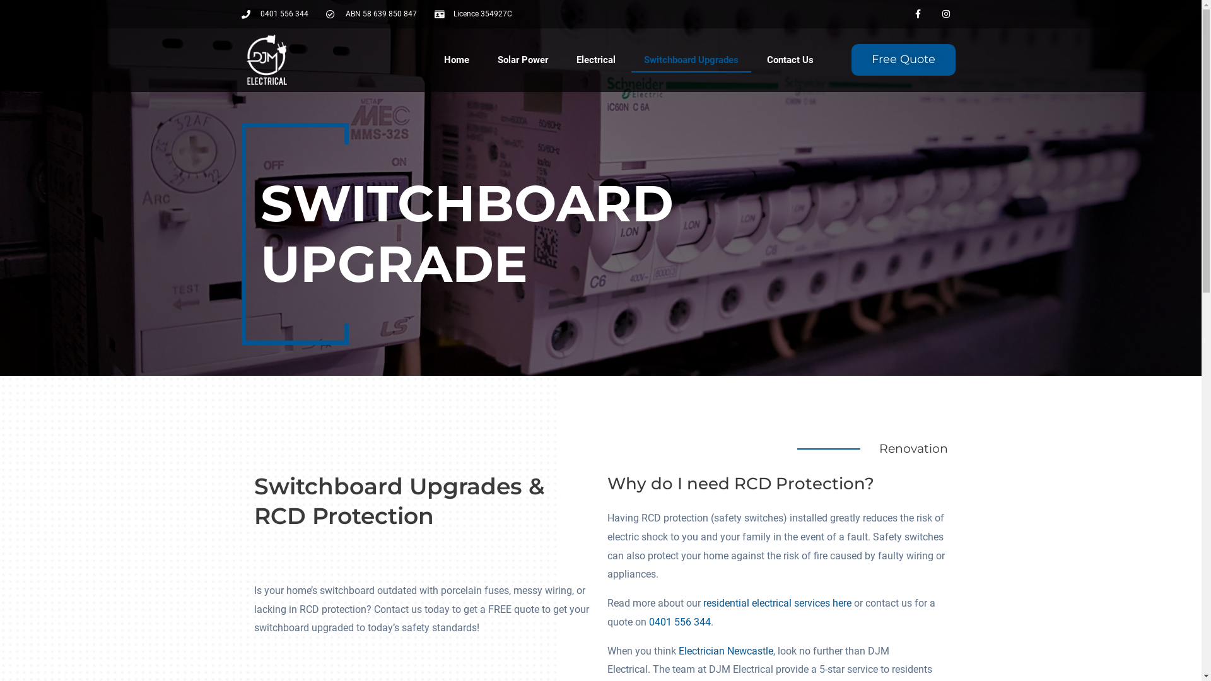  Describe the element at coordinates (691, 60) in the screenshot. I see `Switchboard Upgrades` at that location.